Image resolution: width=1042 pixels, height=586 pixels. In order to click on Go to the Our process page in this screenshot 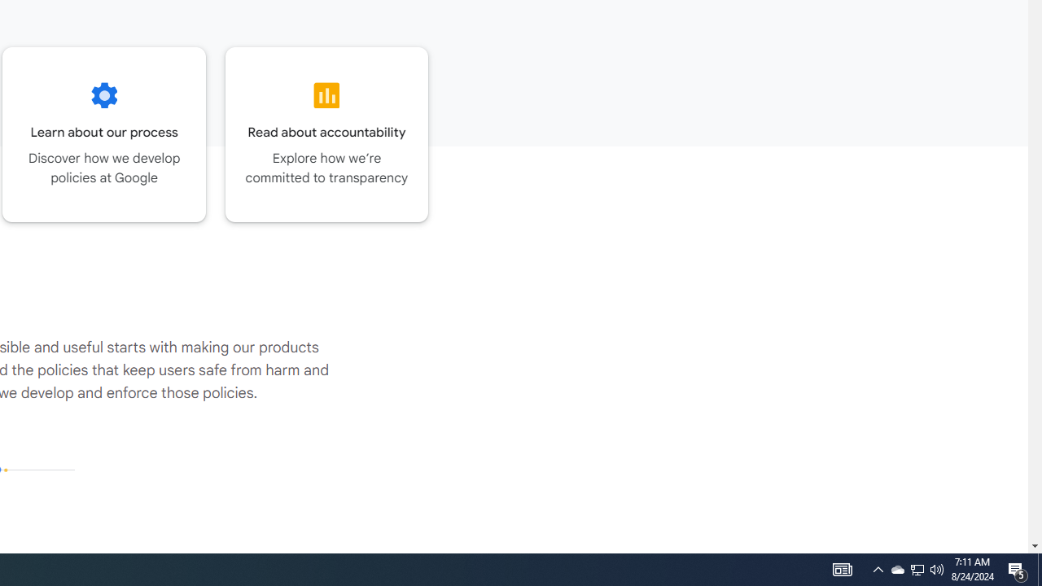, I will do `click(104, 134)`.